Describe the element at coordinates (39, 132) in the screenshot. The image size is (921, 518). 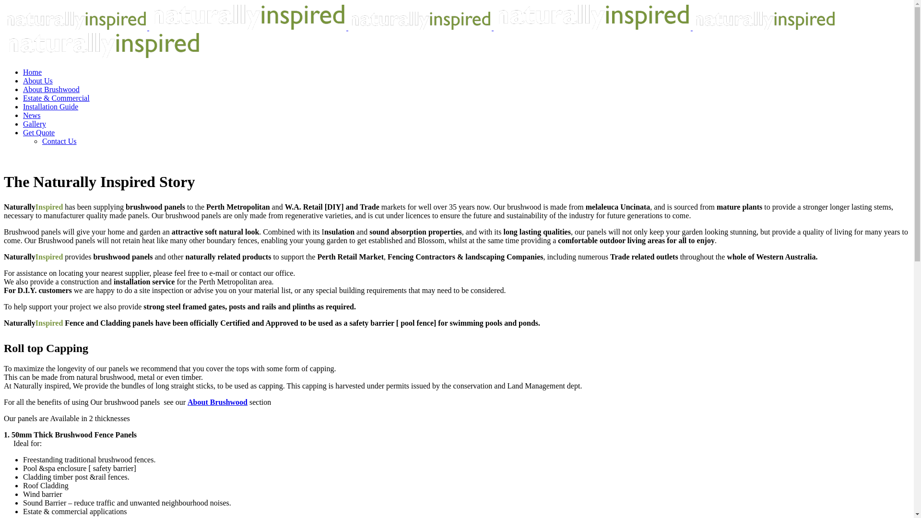
I see `Get Quote` at that location.